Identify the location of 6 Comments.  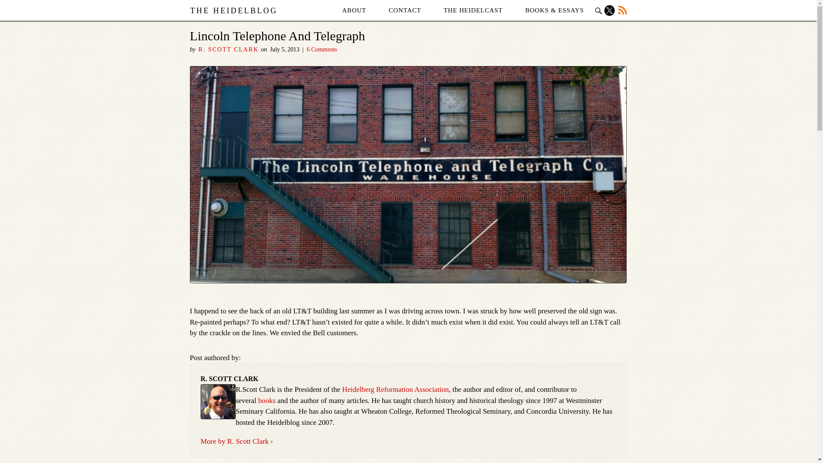
(321, 50).